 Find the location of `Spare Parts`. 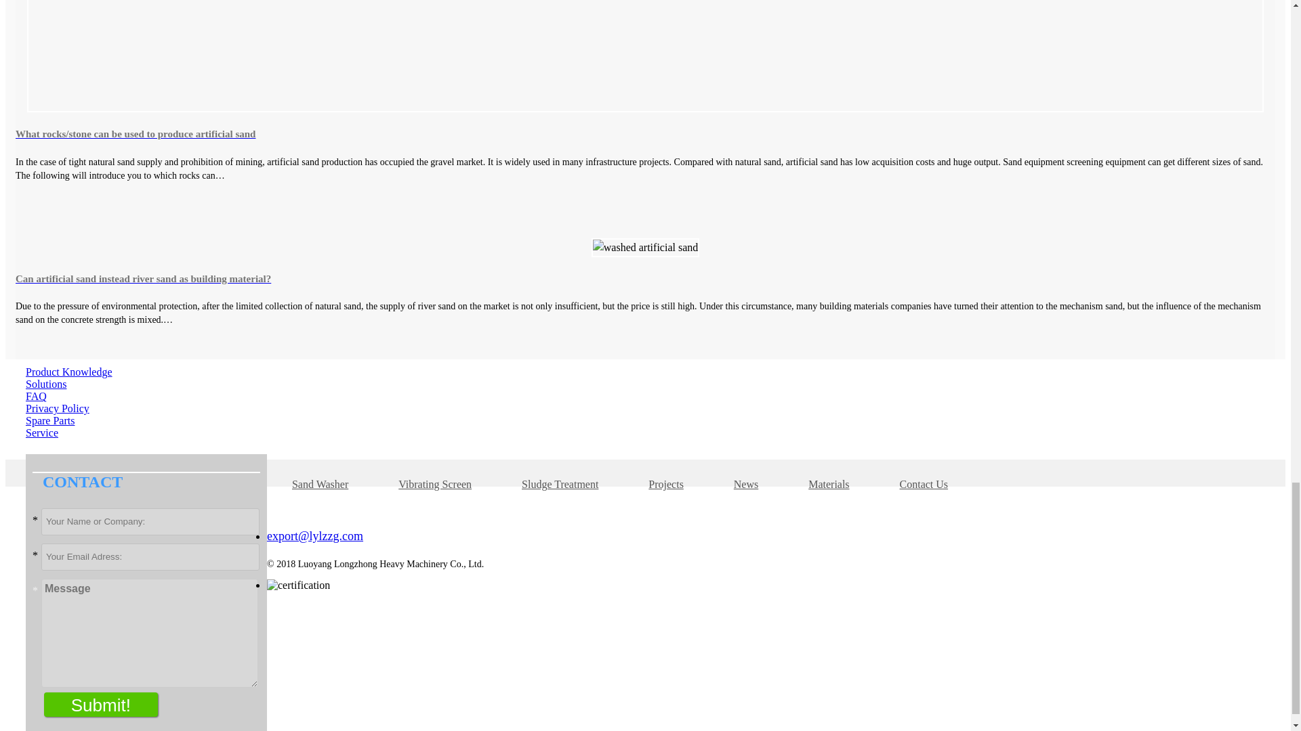

Spare Parts is located at coordinates (50, 420).